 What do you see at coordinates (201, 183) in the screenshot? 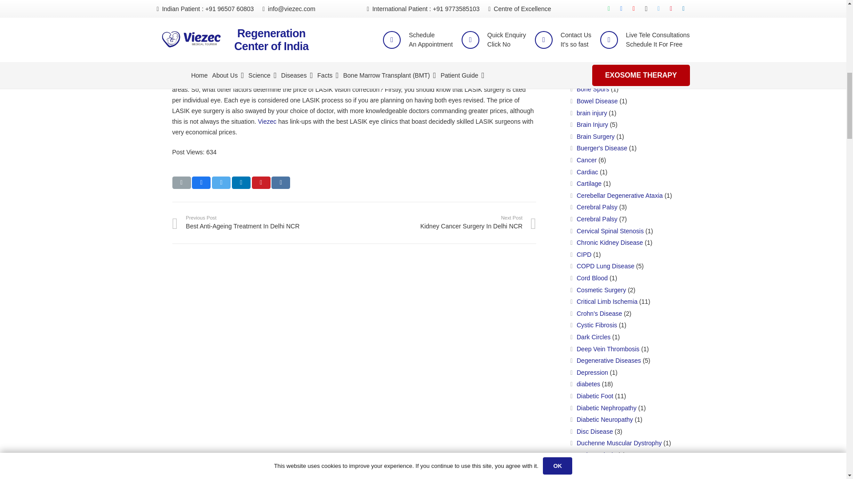
I see `Share this` at bounding box center [201, 183].